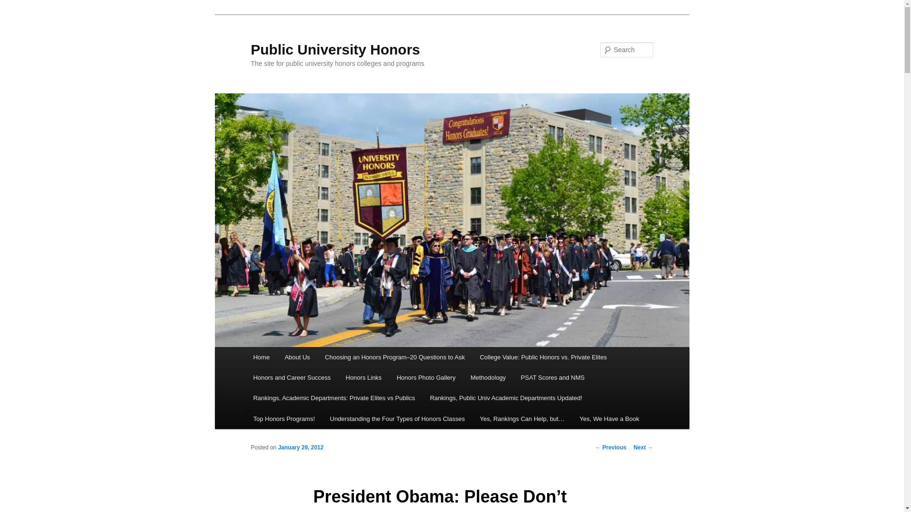 This screenshot has height=512, width=911. Describe the element at coordinates (261, 357) in the screenshot. I see `Home` at that location.